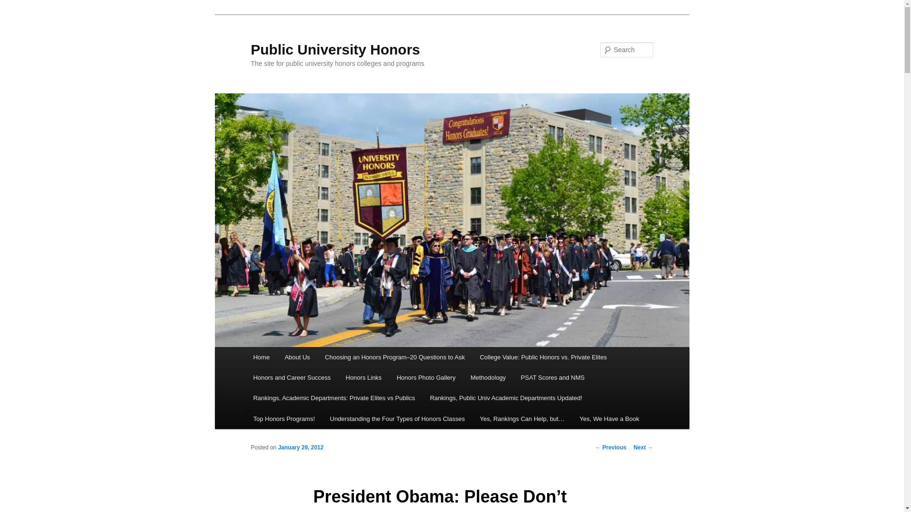 This screenshot has height=512, width=911. Describe the element at coordinates (261, 357) in the screenshot. I see `Home` at that location.